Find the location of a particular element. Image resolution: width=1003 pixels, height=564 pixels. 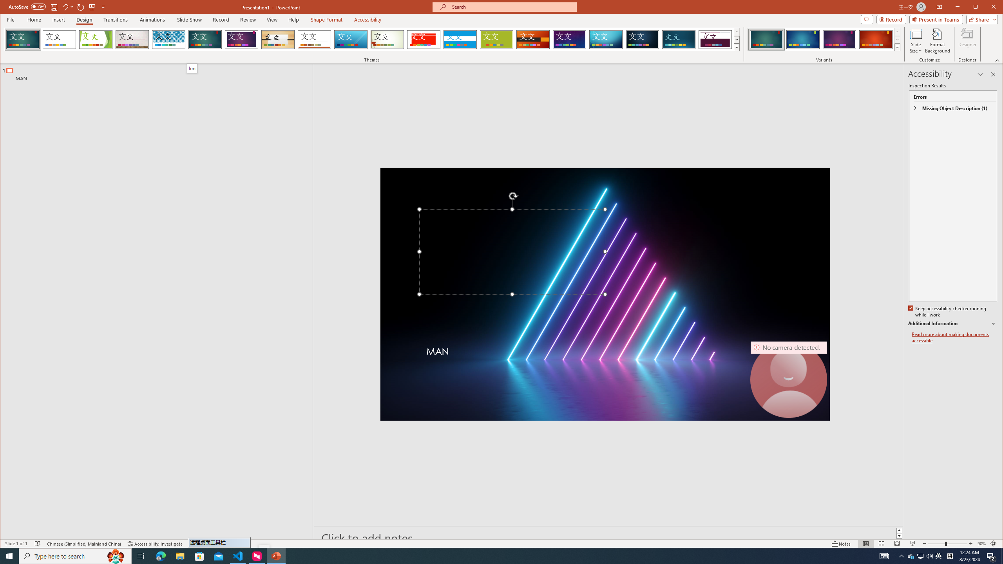

Outline is located at coordinates (160, 72).